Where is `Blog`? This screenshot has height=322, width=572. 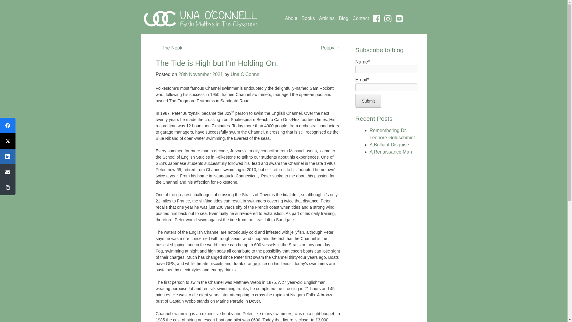 Blog is located at coordinates (343, 18).